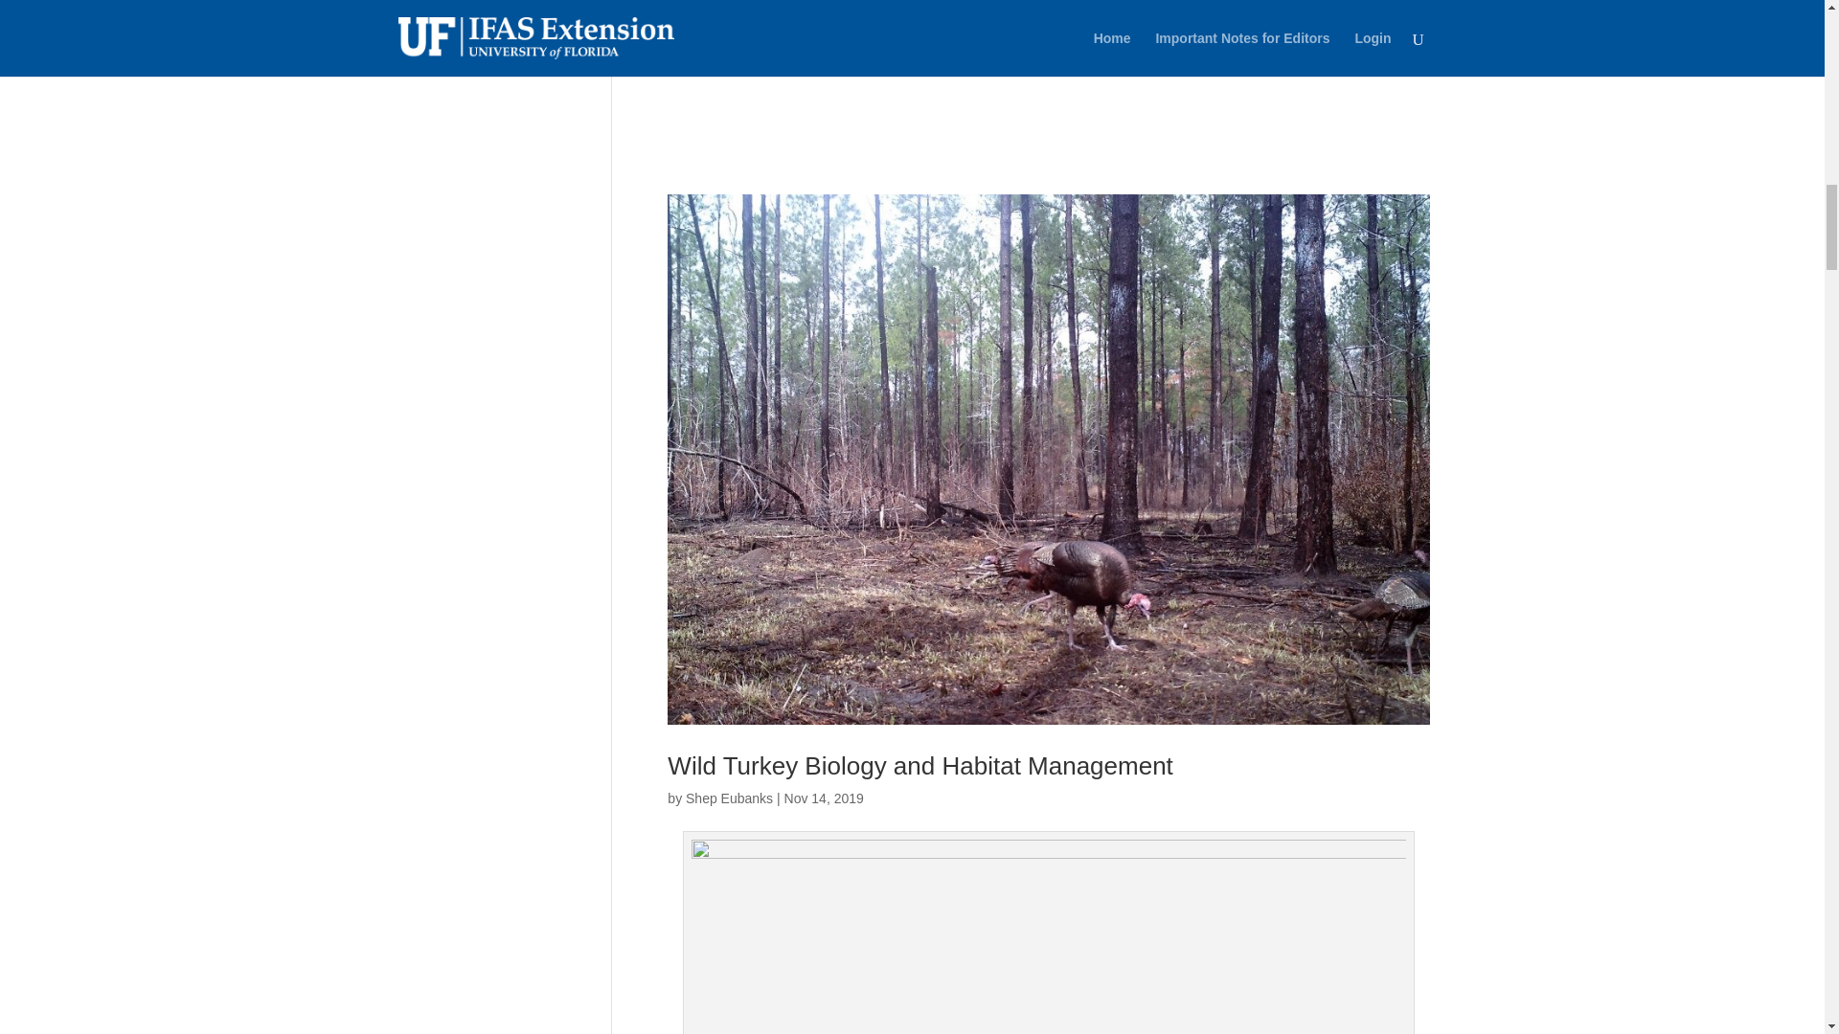 The height and width of the screenshot is (1034, 1839). What do you see at coordinates (729, 798) in the screenshot?
I see `Shep Eubanks` at bounding box center [729, 798].